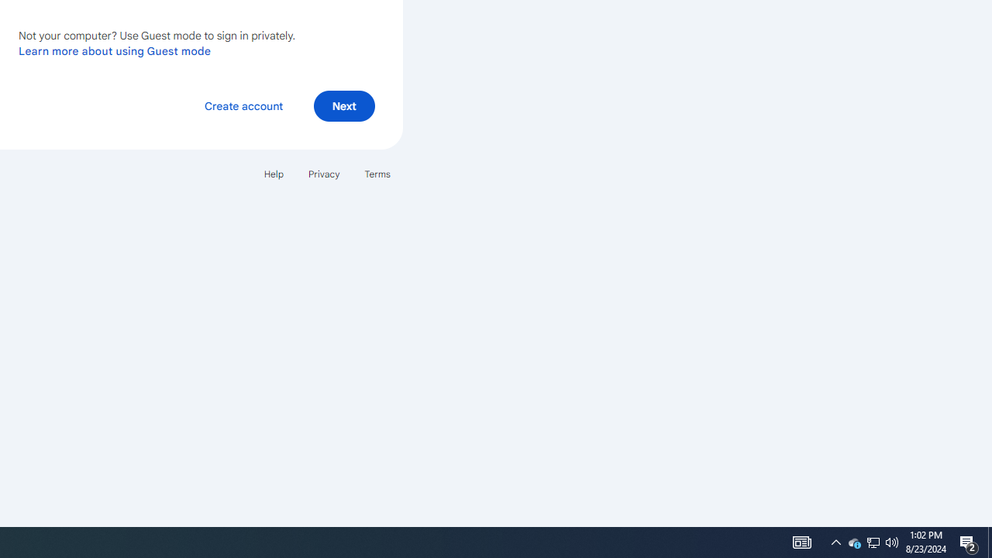  Describe the element at coordinates (243, 105) in the screenshot. I see `Create account` at that location.